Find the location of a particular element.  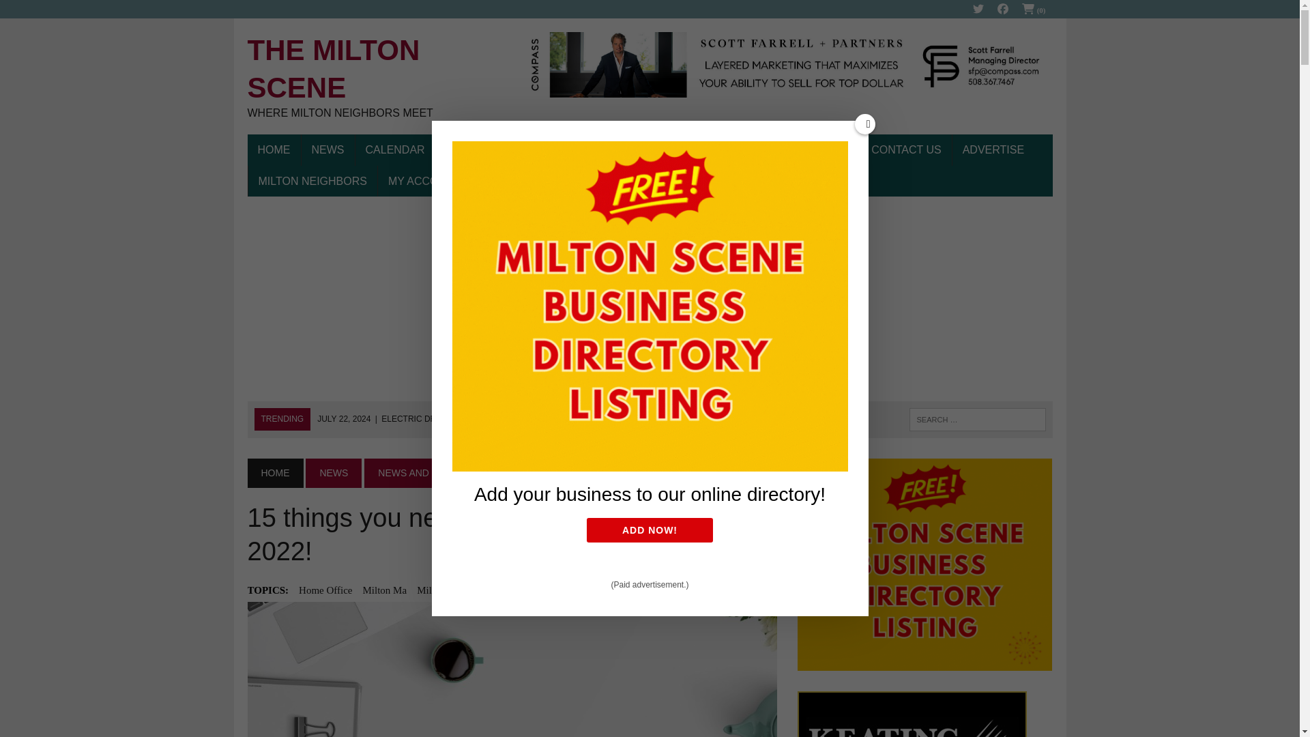

NEWS is located at coordinates (1034, 10).